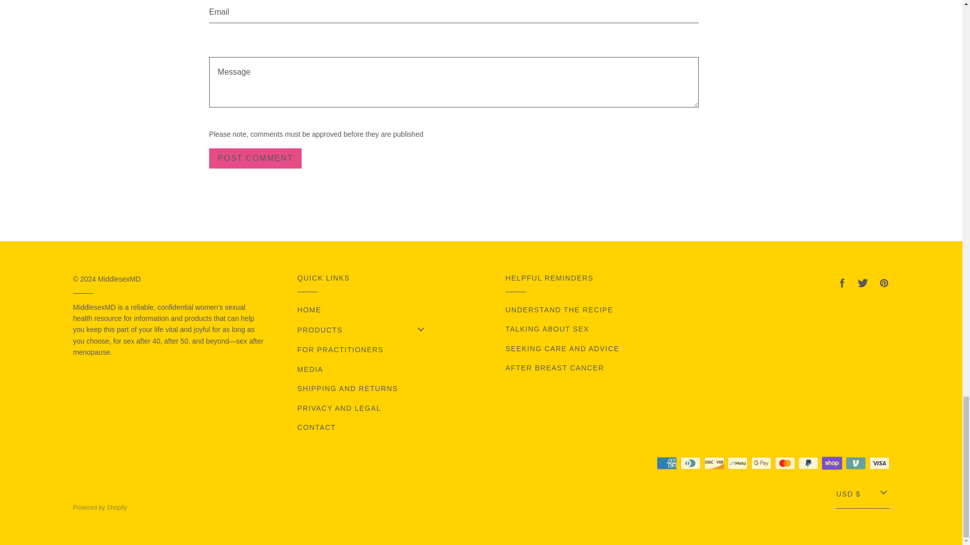 The image size is (970, 545). What do you see at coordinates (714, 463) in the screenshot?
I see `Discover` at bounding box center [714, 463].